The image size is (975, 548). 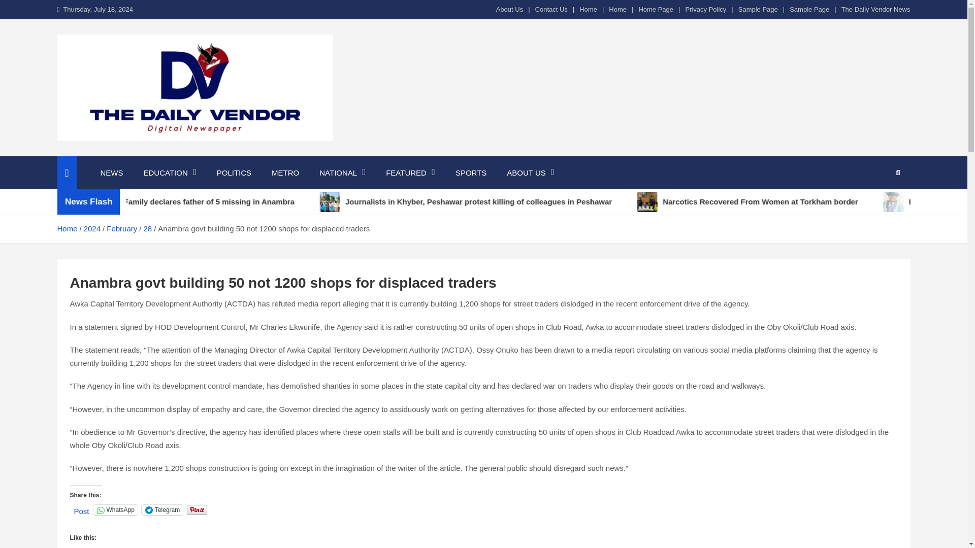 I want to click on The Daily Vendor, so click(x=139, y=154).